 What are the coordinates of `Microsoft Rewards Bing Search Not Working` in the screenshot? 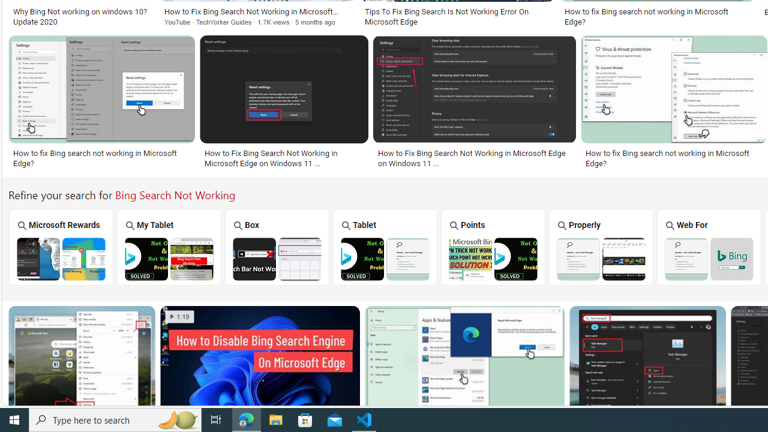 It's located at (61, 259).